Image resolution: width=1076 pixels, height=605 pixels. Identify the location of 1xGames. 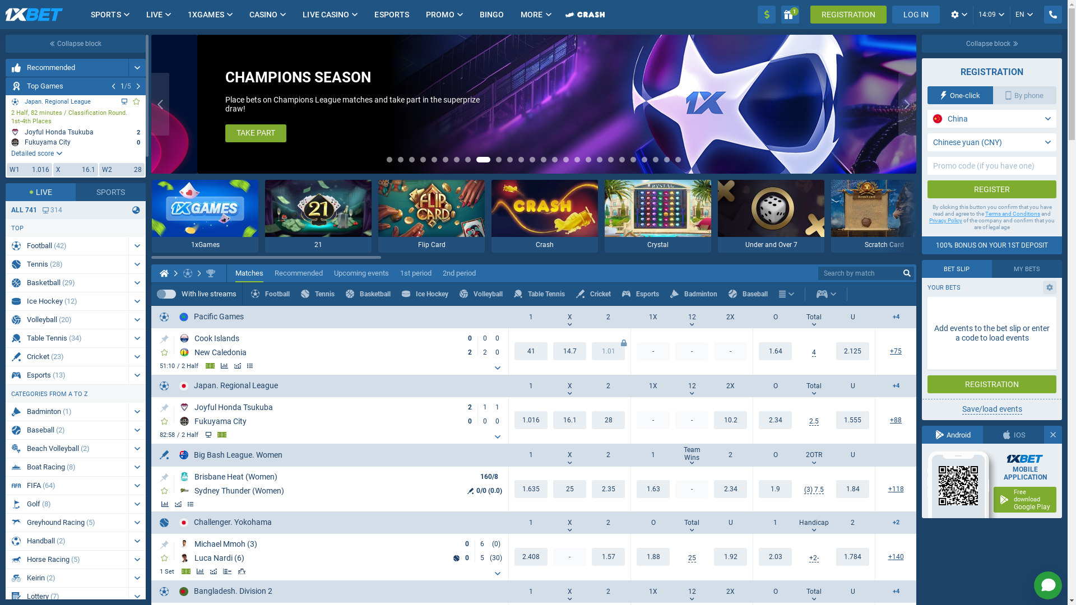
(205, 216).